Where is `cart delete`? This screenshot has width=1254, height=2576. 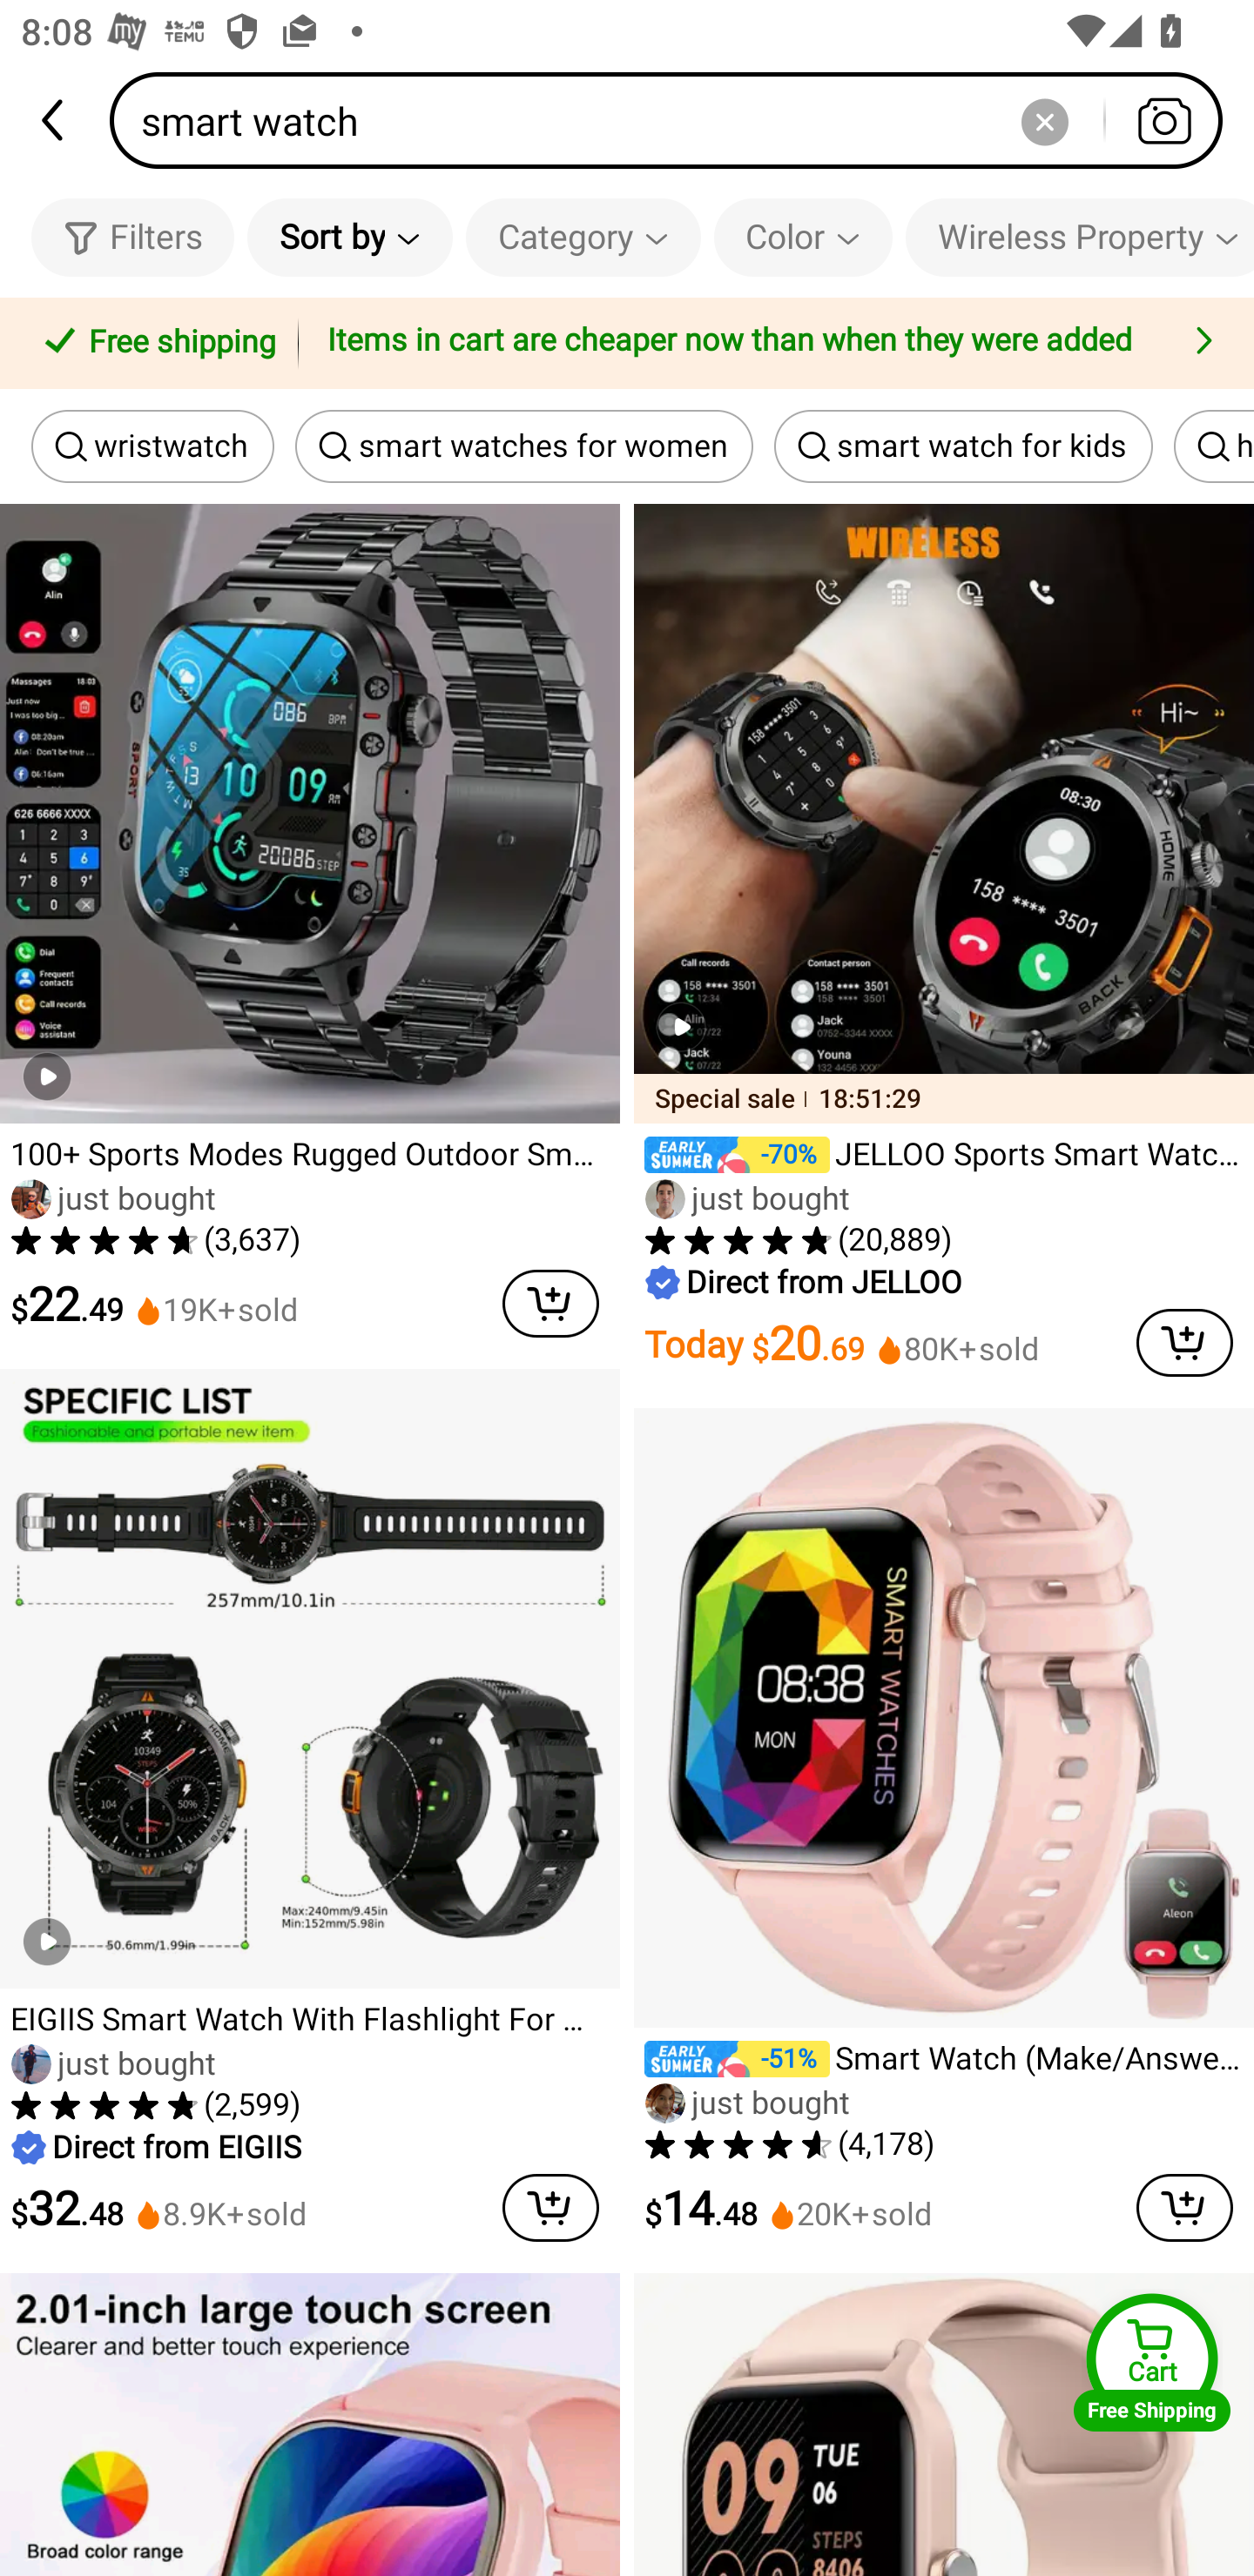 cart delete is located at coordinates (550, 1304).